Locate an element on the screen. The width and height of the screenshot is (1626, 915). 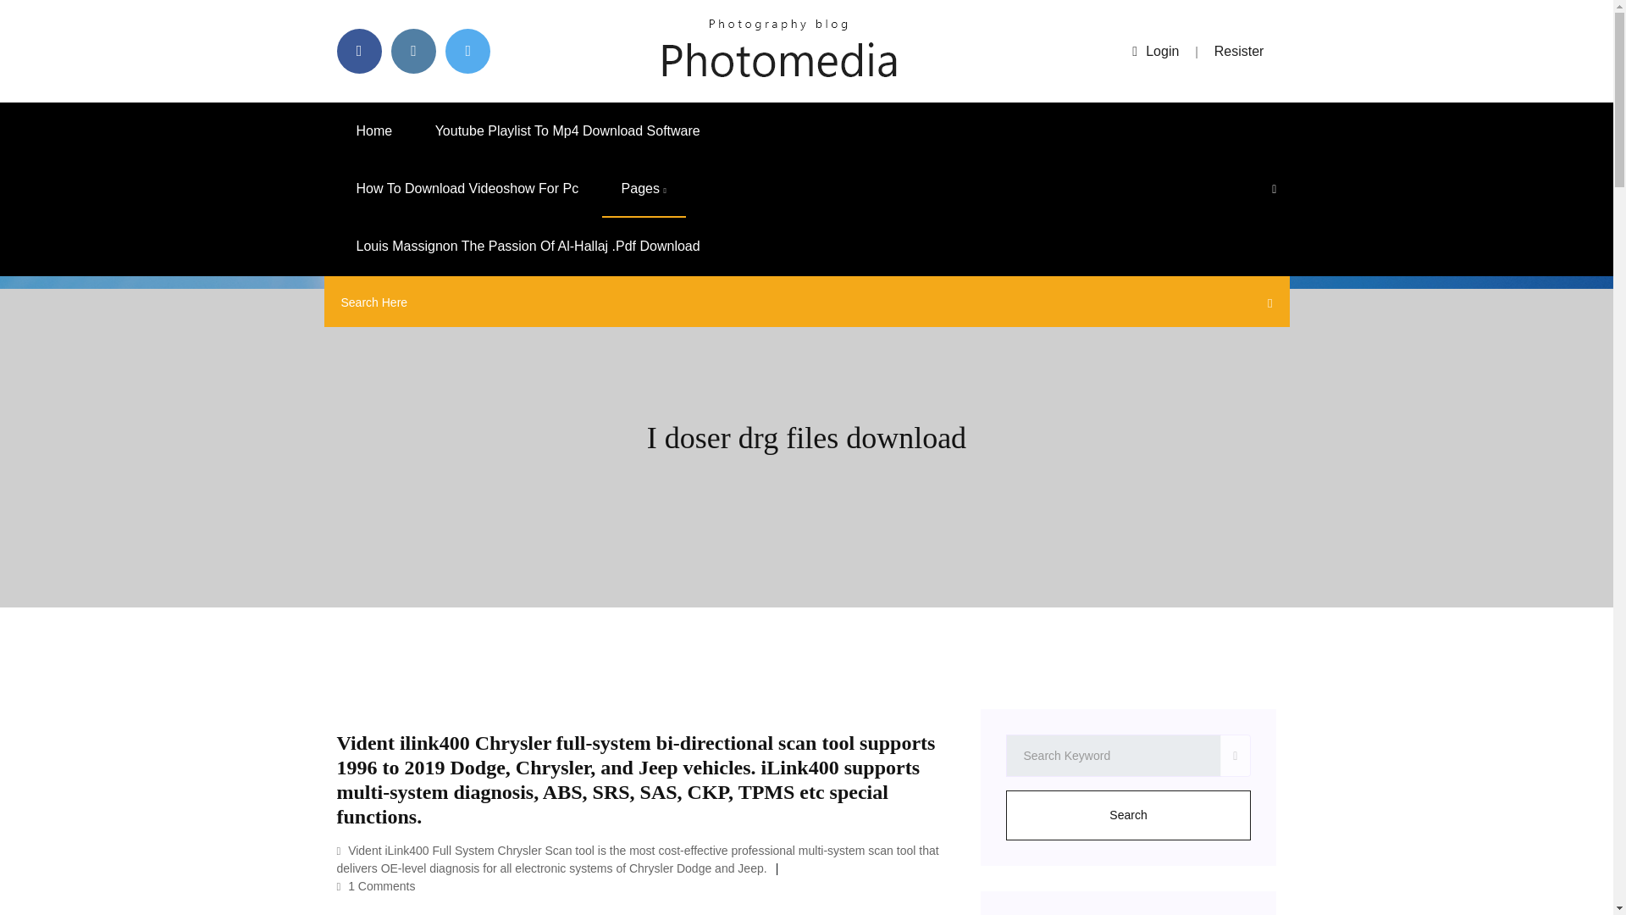
Youtube Playlist To Mp4 Download Software is located at coordinates (567, 130).